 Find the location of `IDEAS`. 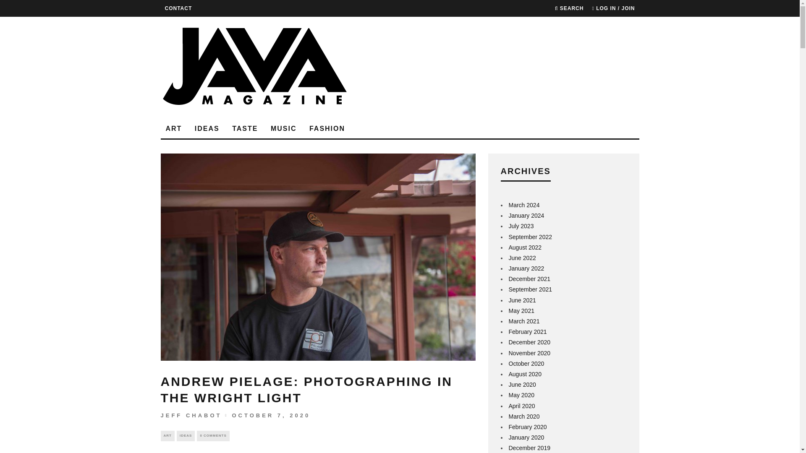

IDEAS is located at coordinates (186, 435).